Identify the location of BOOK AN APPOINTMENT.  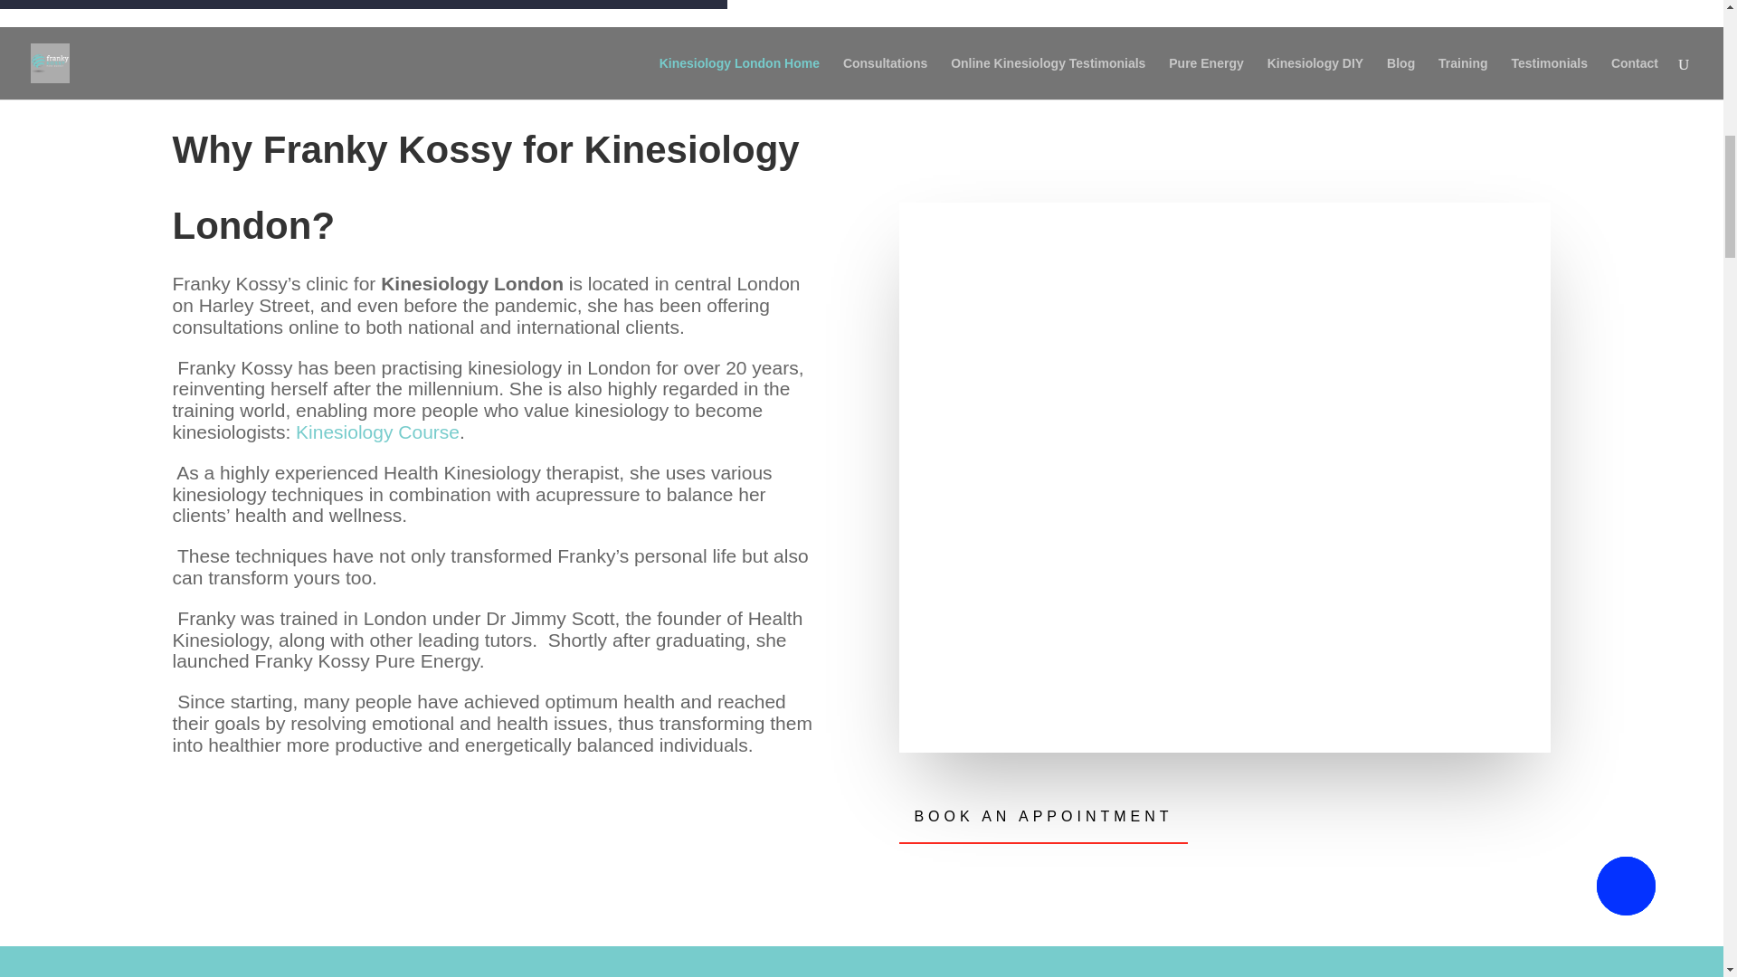
(1042, 816).